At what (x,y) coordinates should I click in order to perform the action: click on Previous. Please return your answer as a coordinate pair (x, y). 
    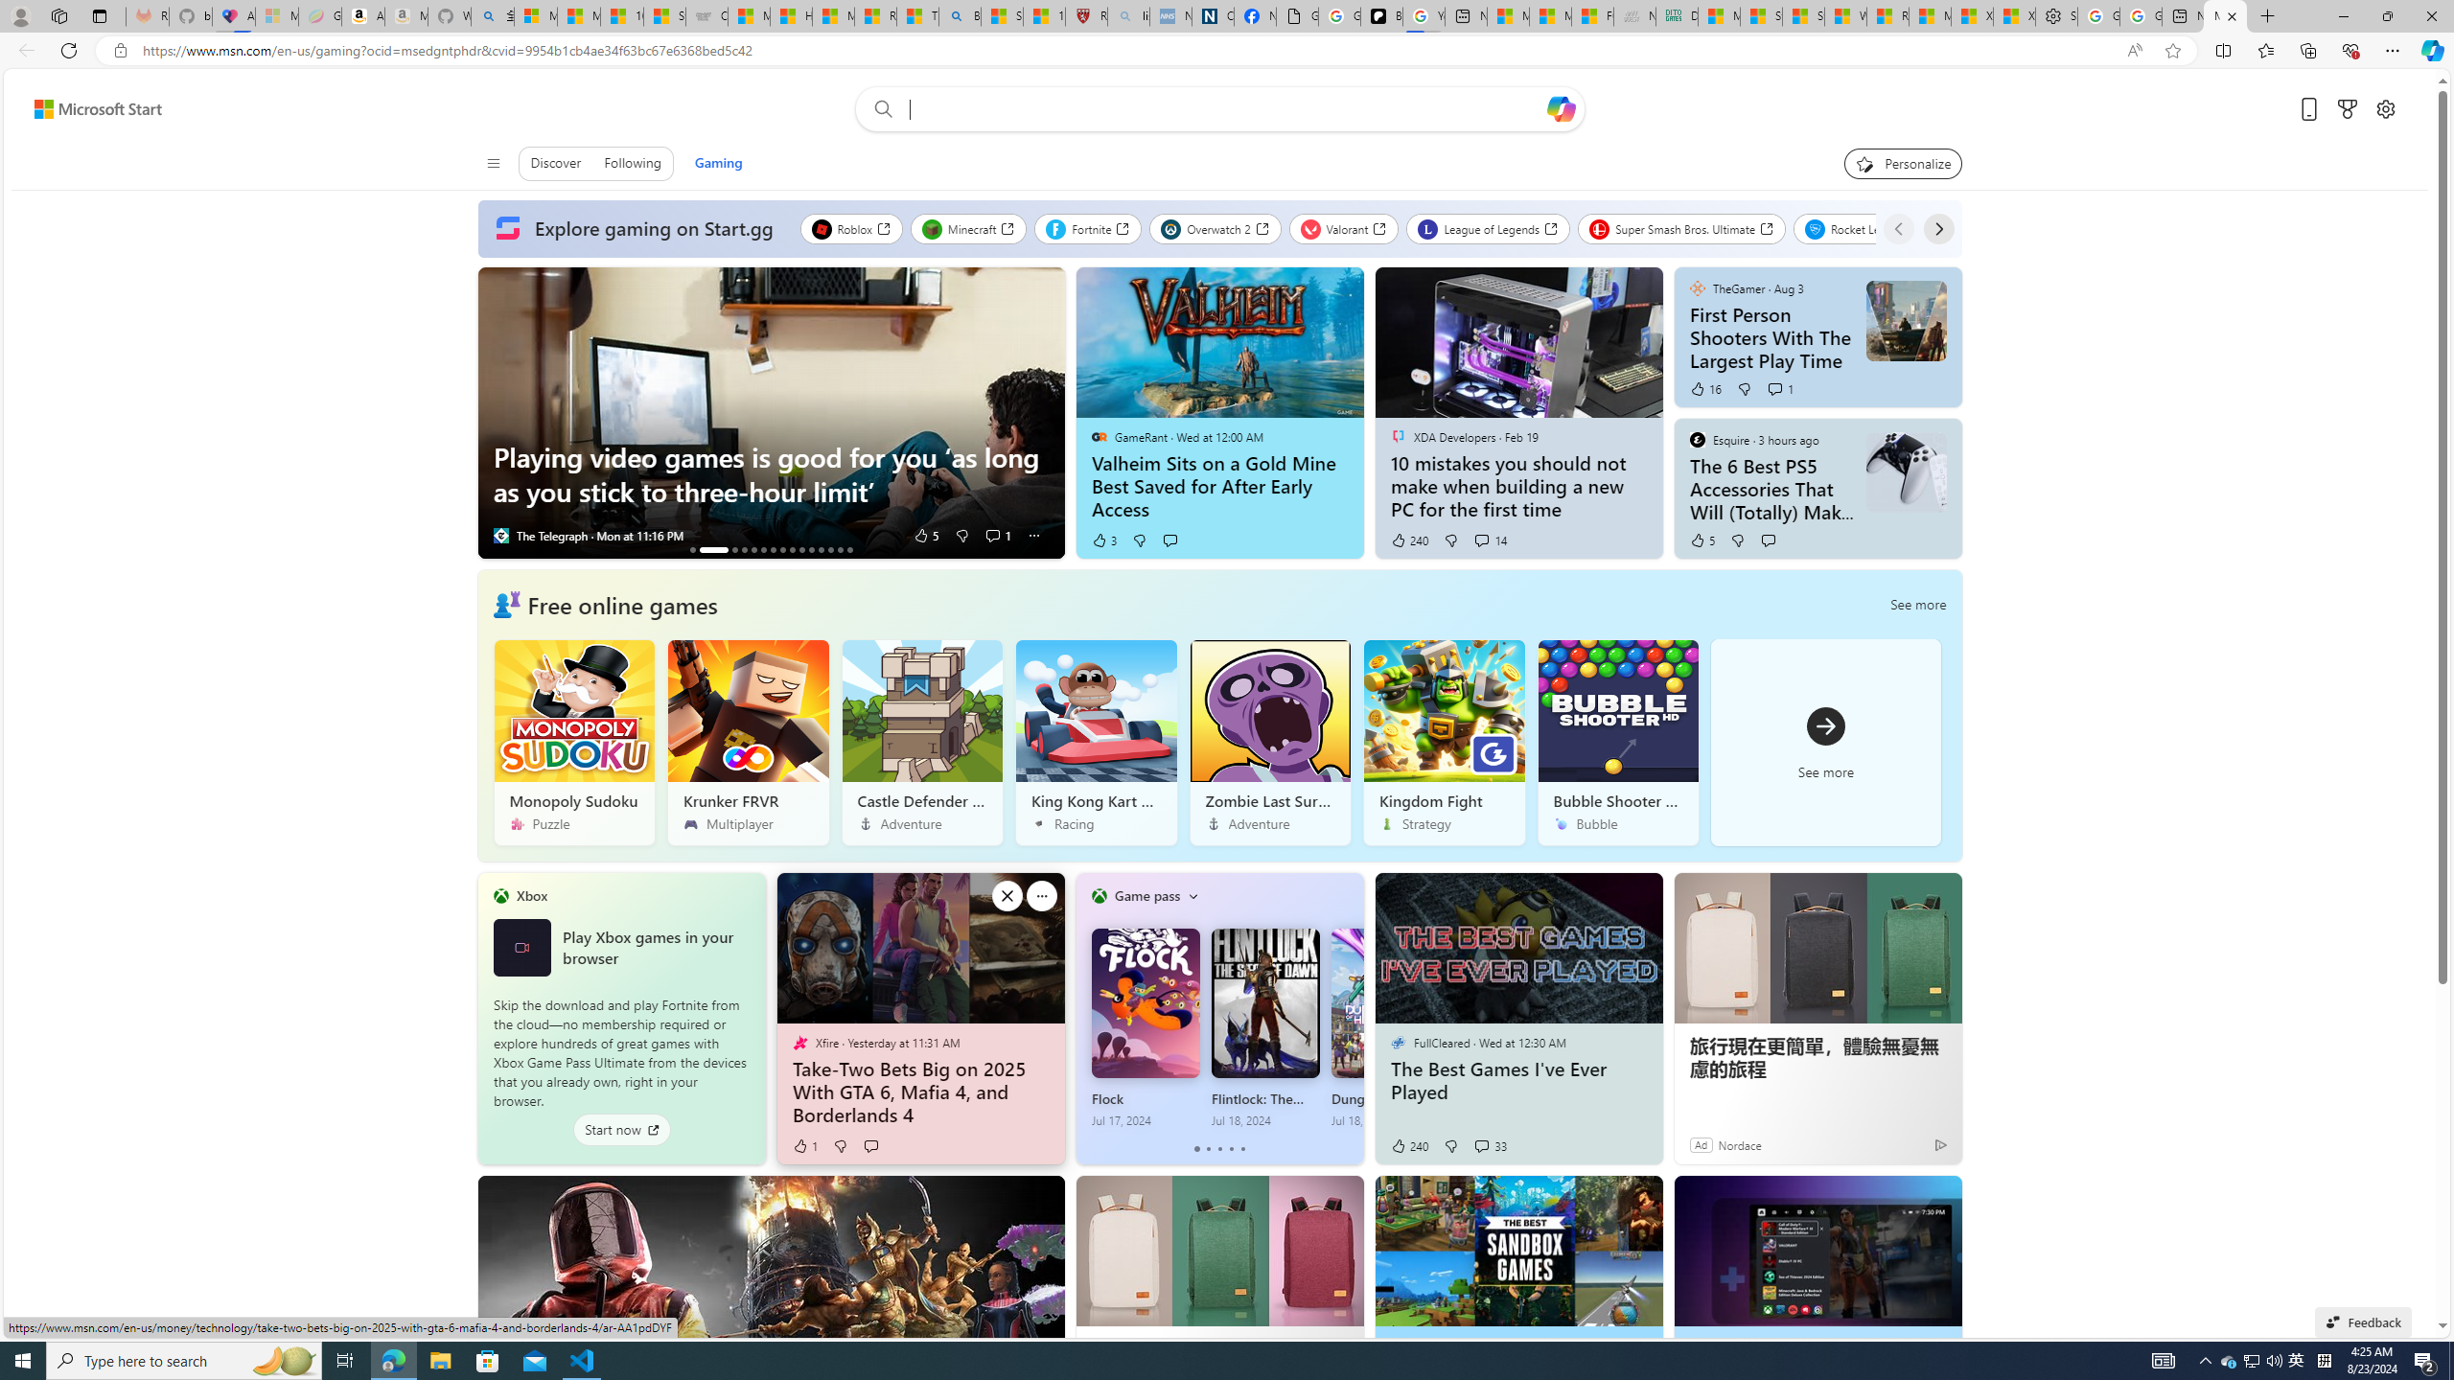
    Looking at the image, I should click on (1898, 228).